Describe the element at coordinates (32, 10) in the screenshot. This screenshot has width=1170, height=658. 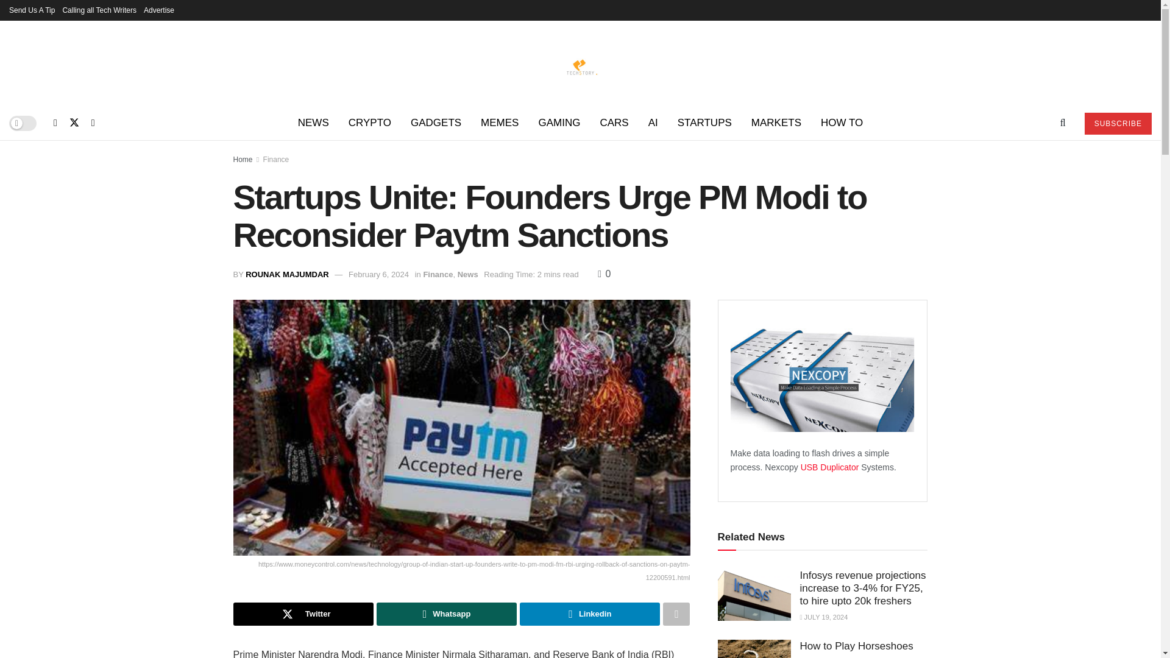
I see `Send Us A Tip` at that location.